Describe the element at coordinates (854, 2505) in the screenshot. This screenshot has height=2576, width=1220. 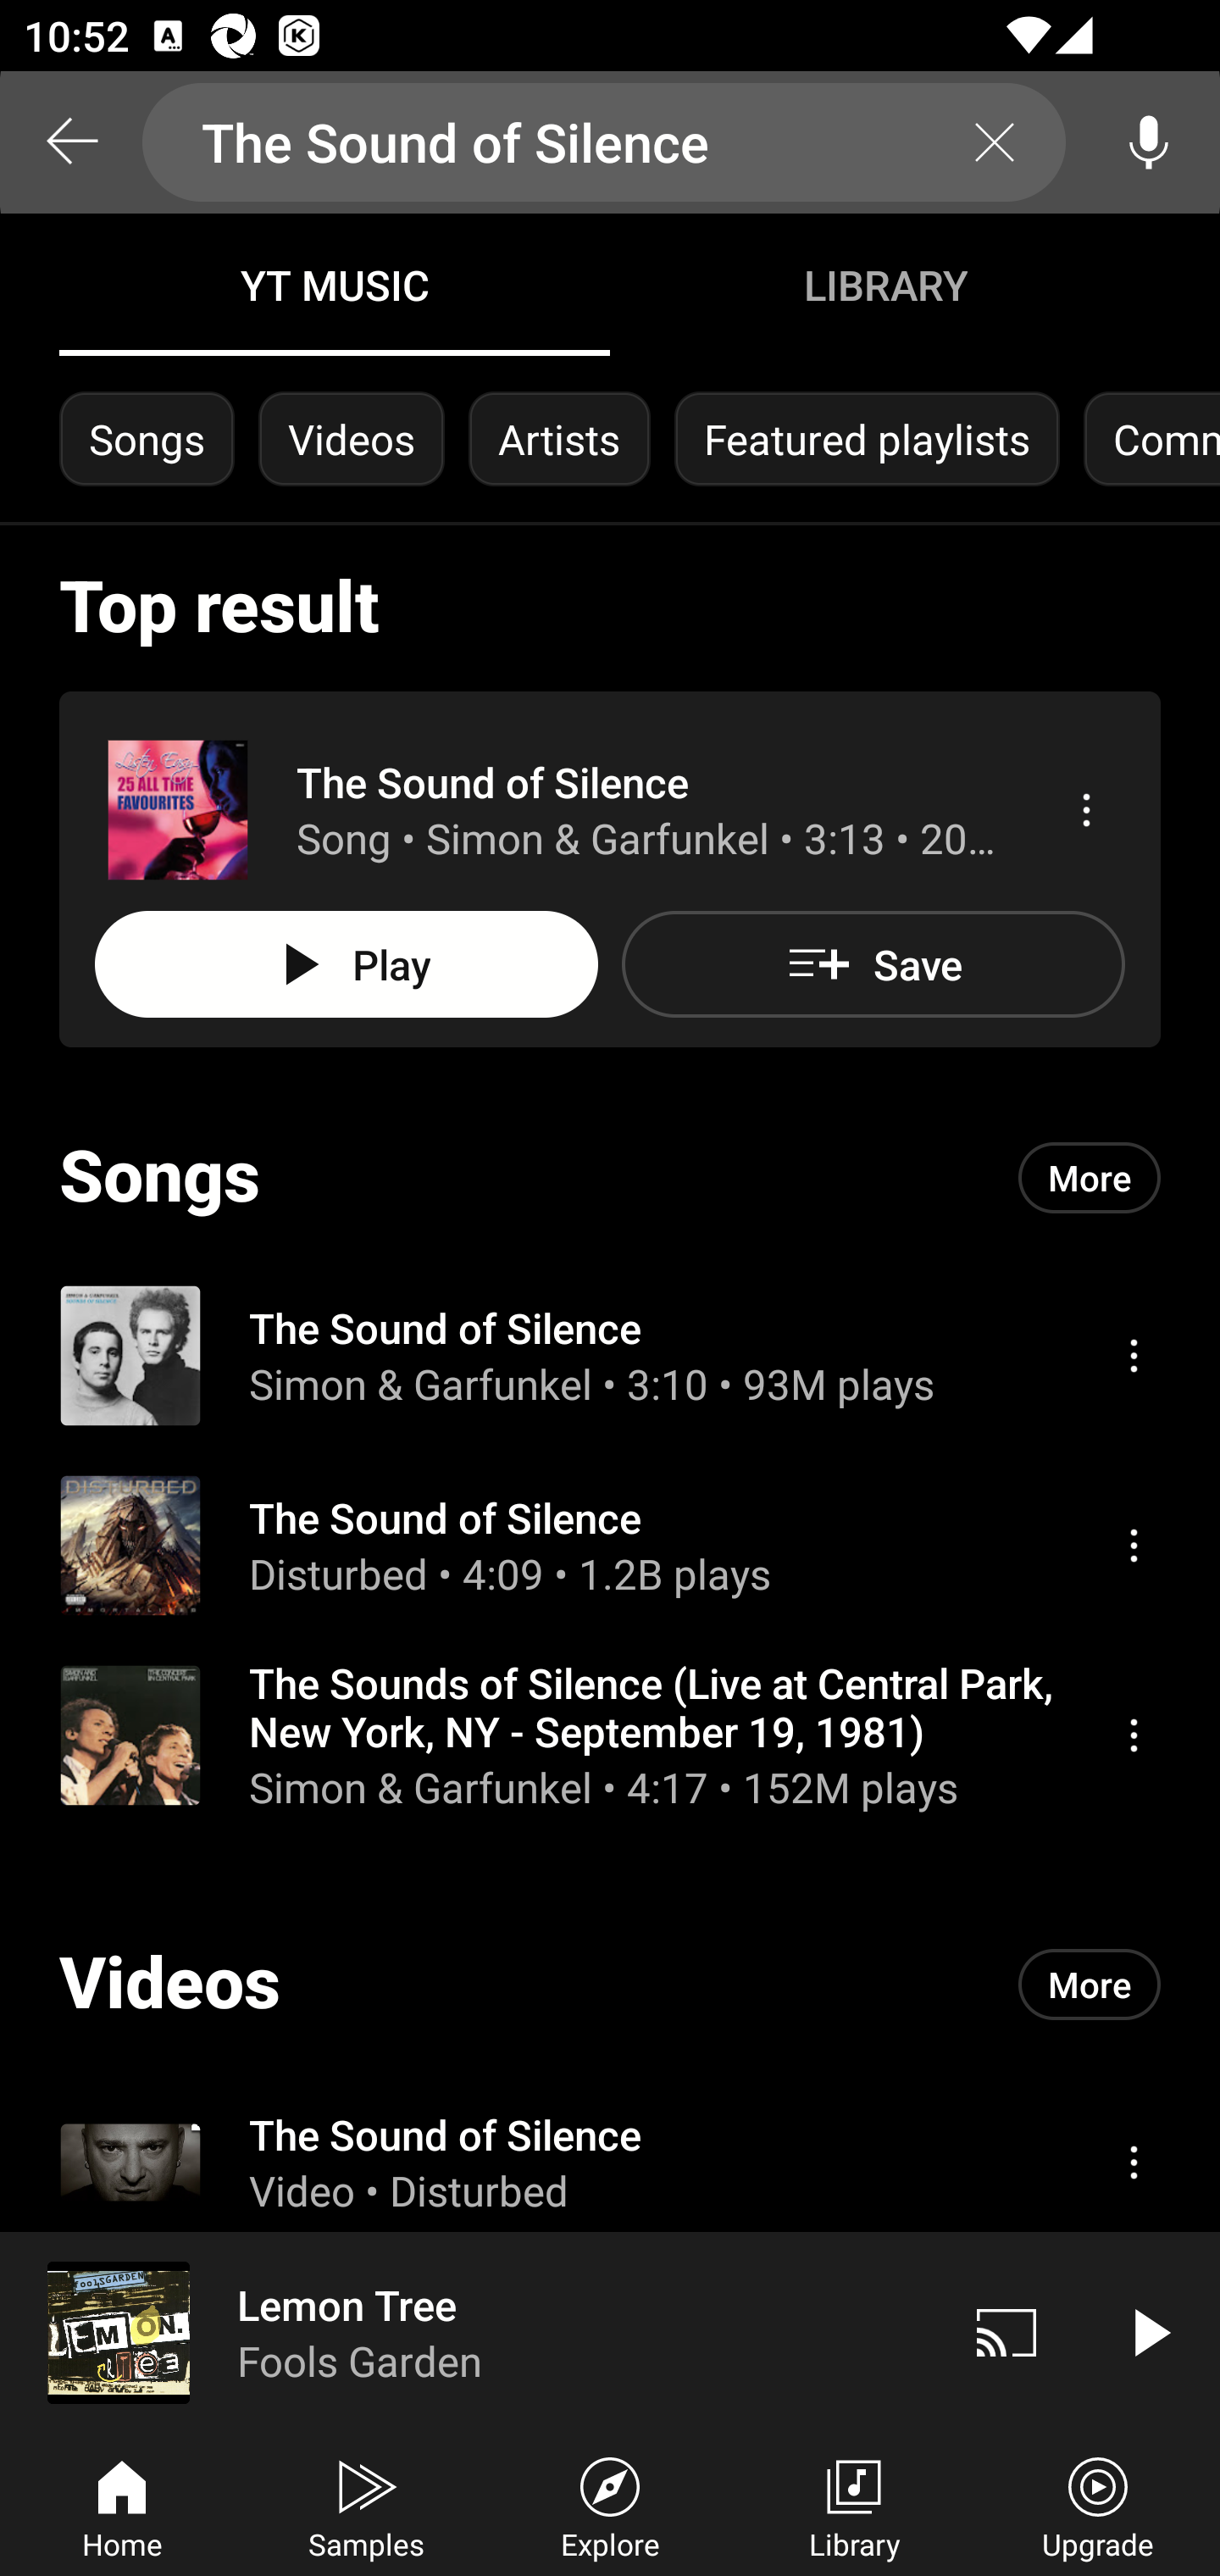
I see `Library` at that location.